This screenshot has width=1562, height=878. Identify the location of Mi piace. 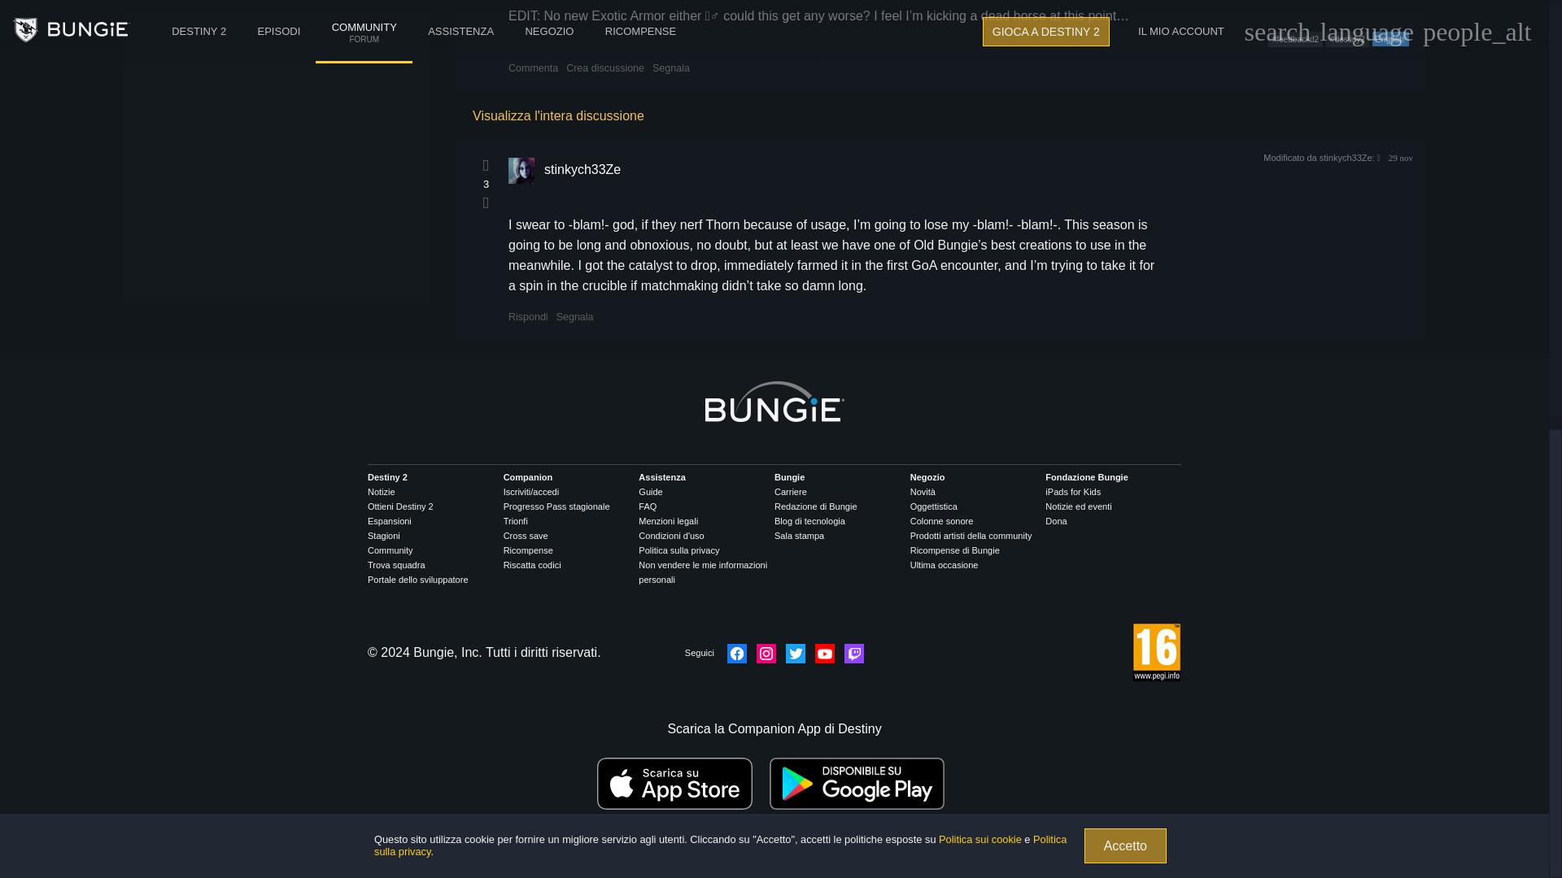
(486, 164).